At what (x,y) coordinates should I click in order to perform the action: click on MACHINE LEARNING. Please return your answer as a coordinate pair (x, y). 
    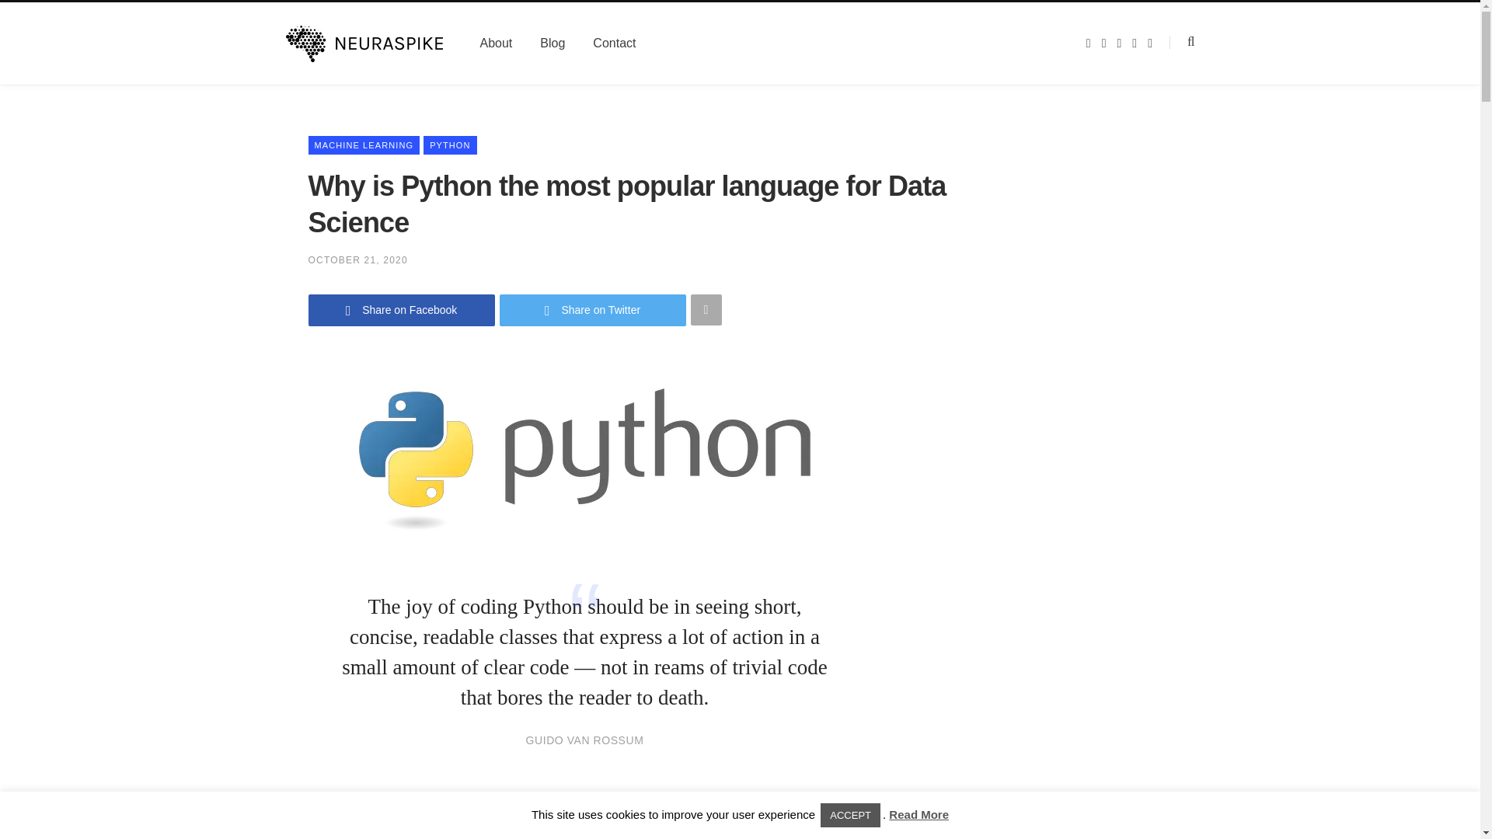
    Looking at the image, I should click on (363, 144).